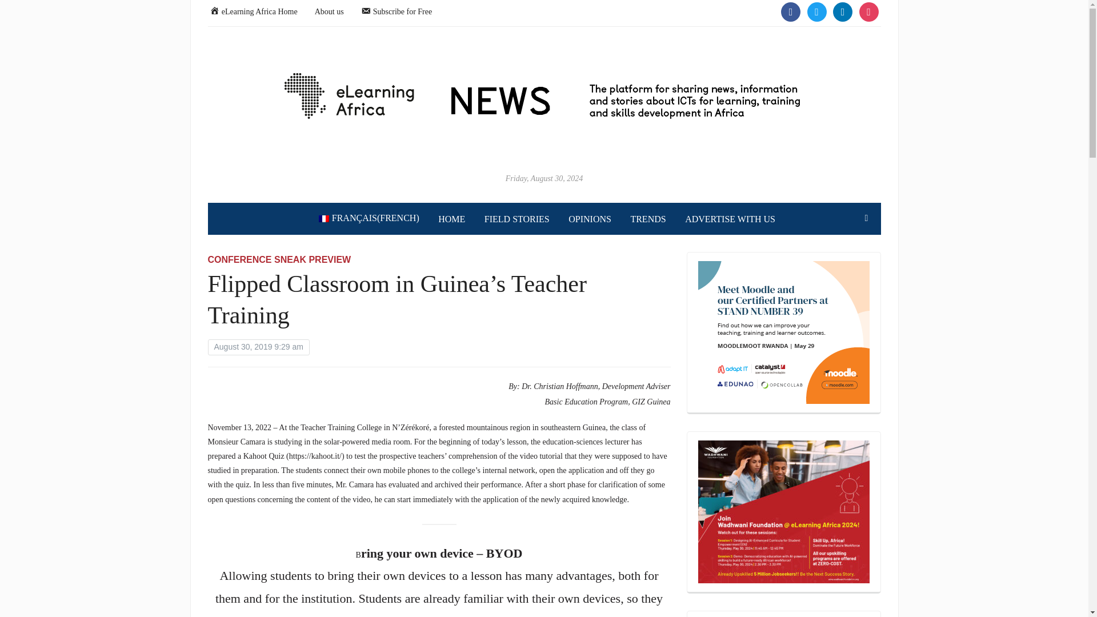 Image resolution: width=1097 pixels, height=617 pixels. I want to click on Default Label, so click(868, 11).